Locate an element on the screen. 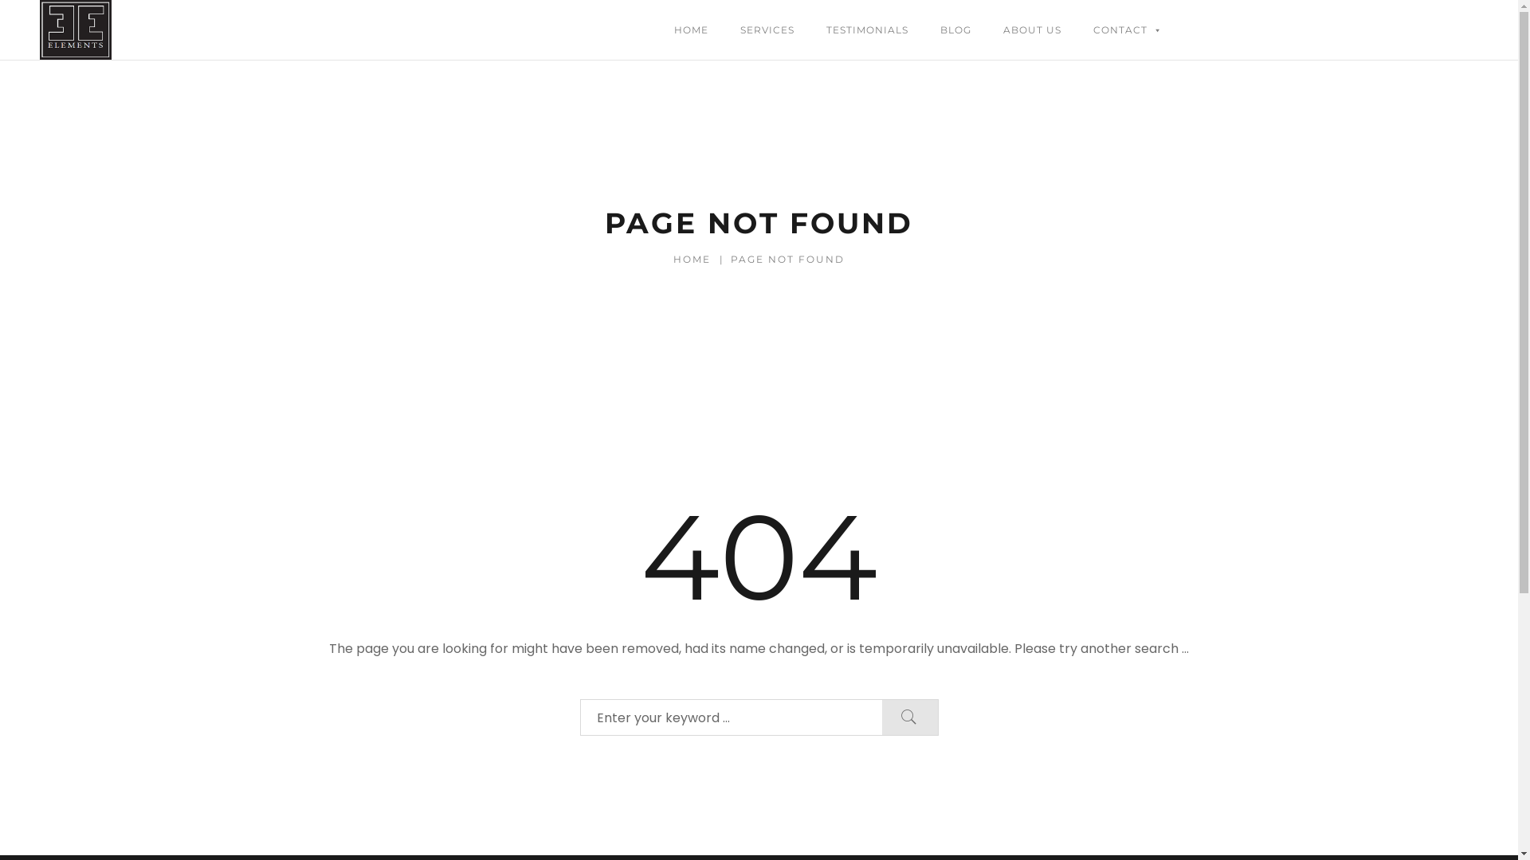  ABOUT US is located at coordinates (1033, 30).